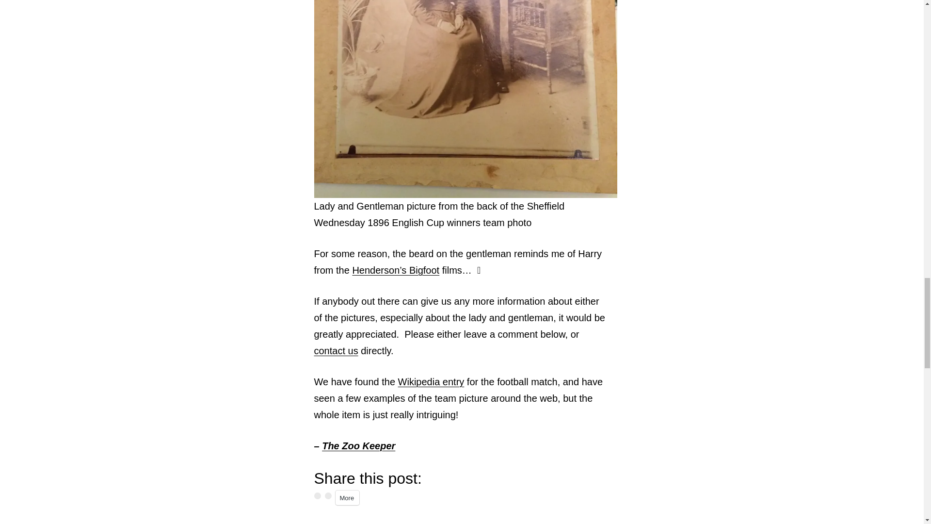  Describe the element at coordinates (358, 445) in the screenshot. I see `The Zoo Keeper` at that location.